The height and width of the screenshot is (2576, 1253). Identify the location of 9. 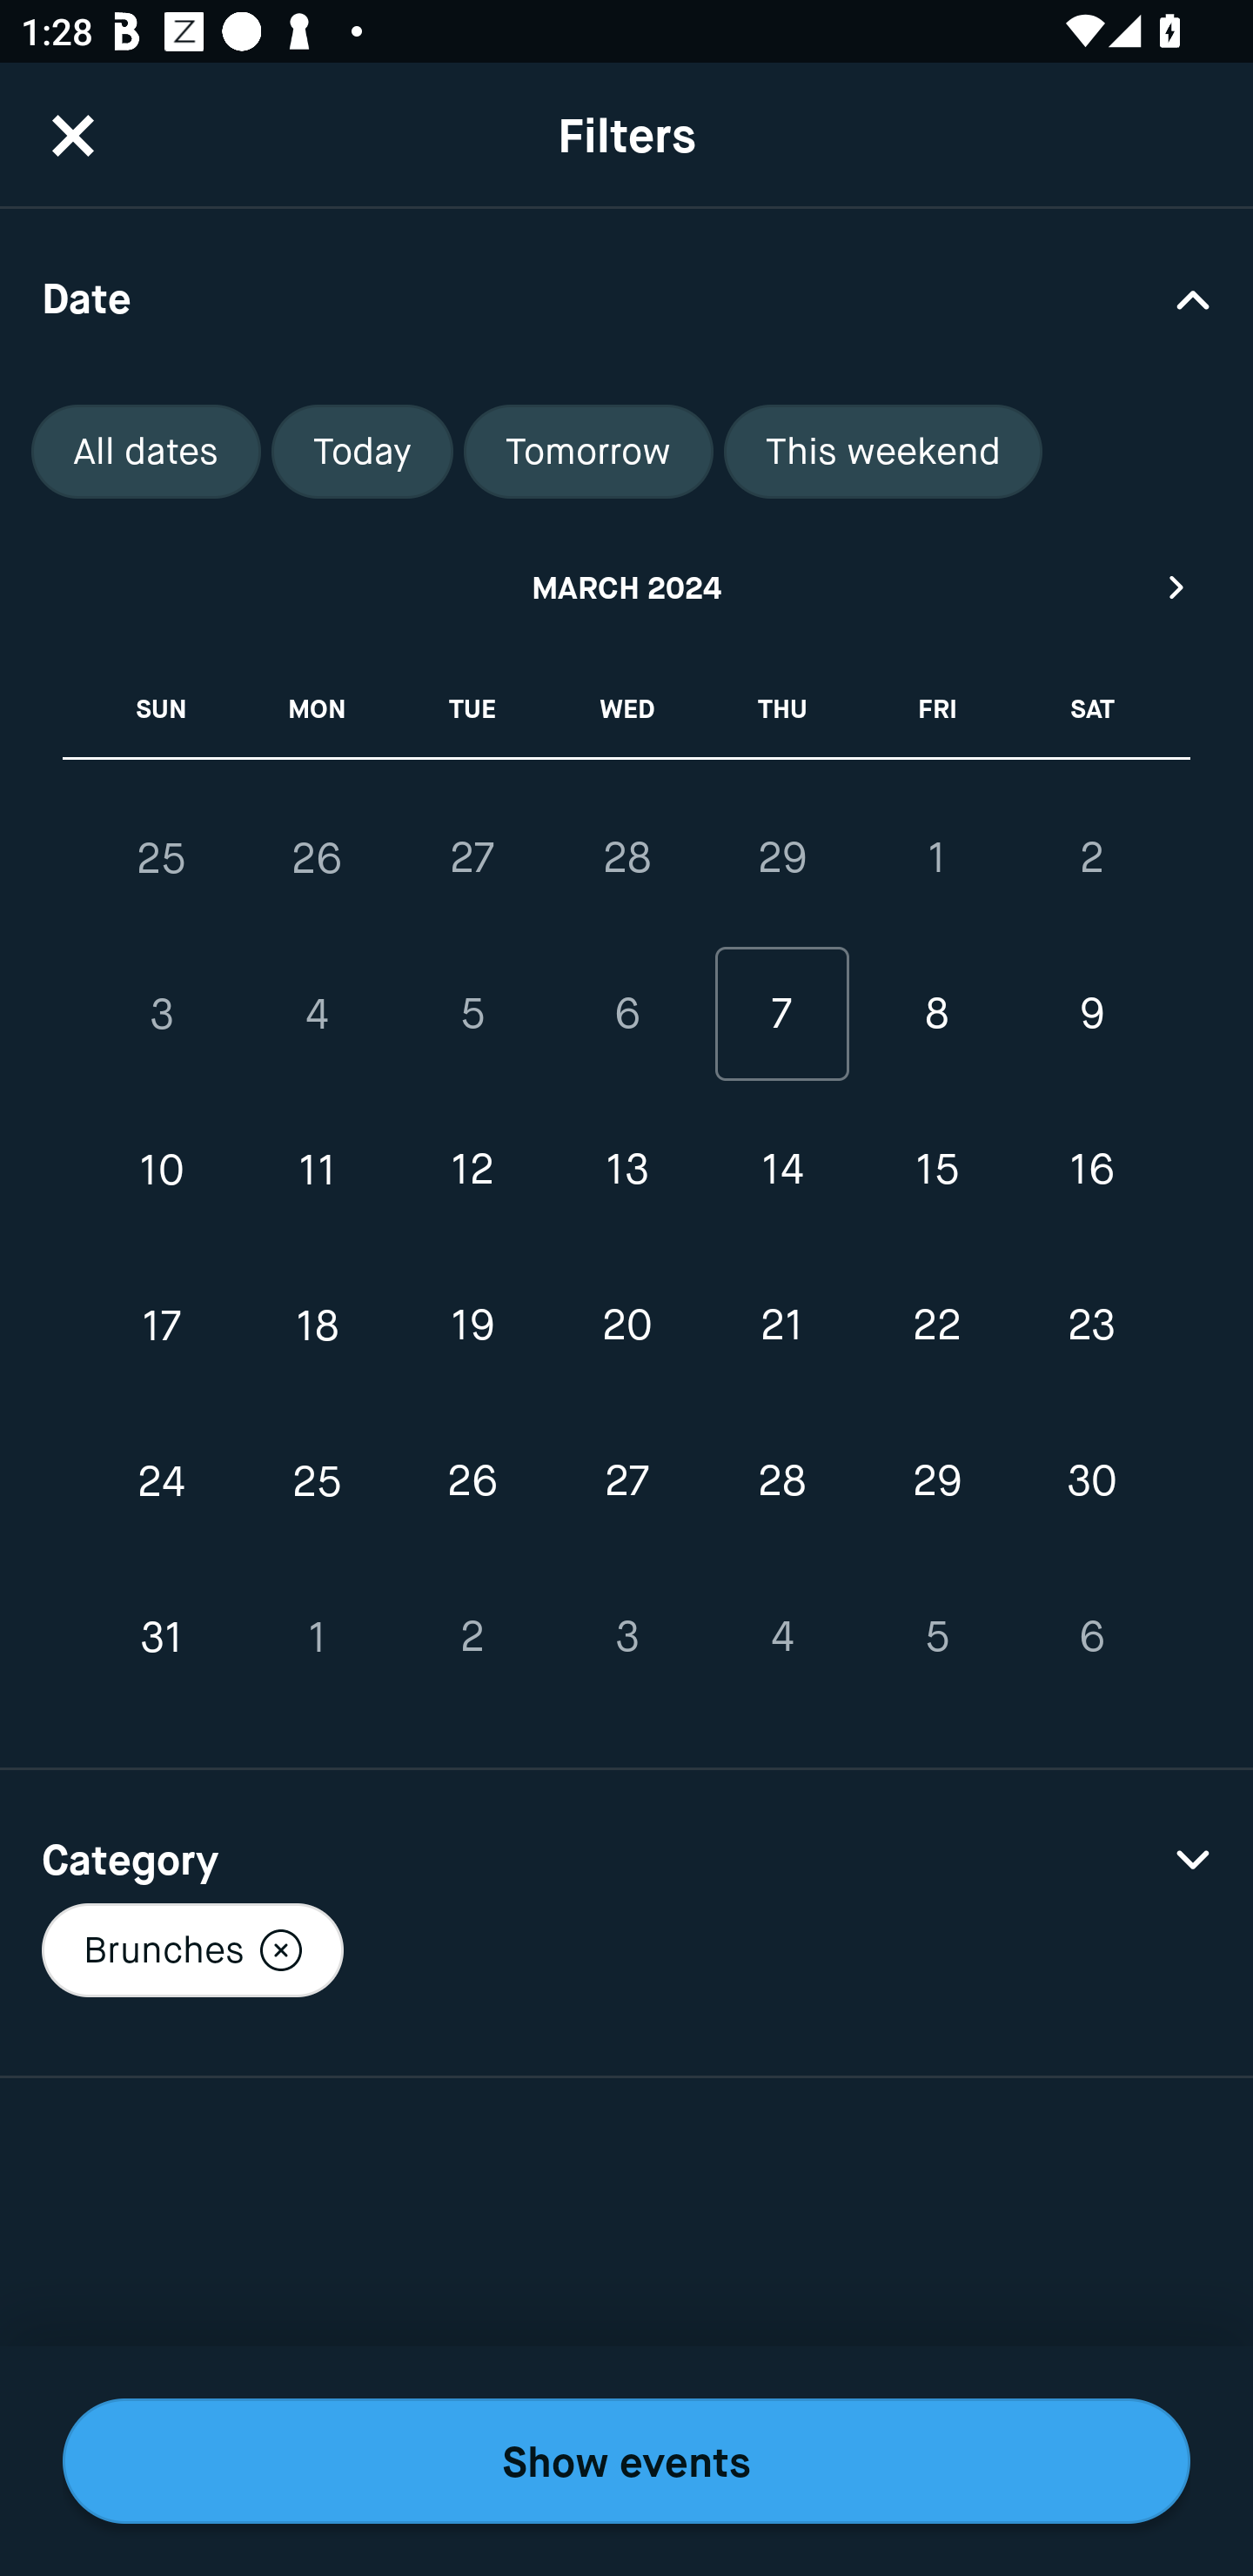
(1091, 1015).